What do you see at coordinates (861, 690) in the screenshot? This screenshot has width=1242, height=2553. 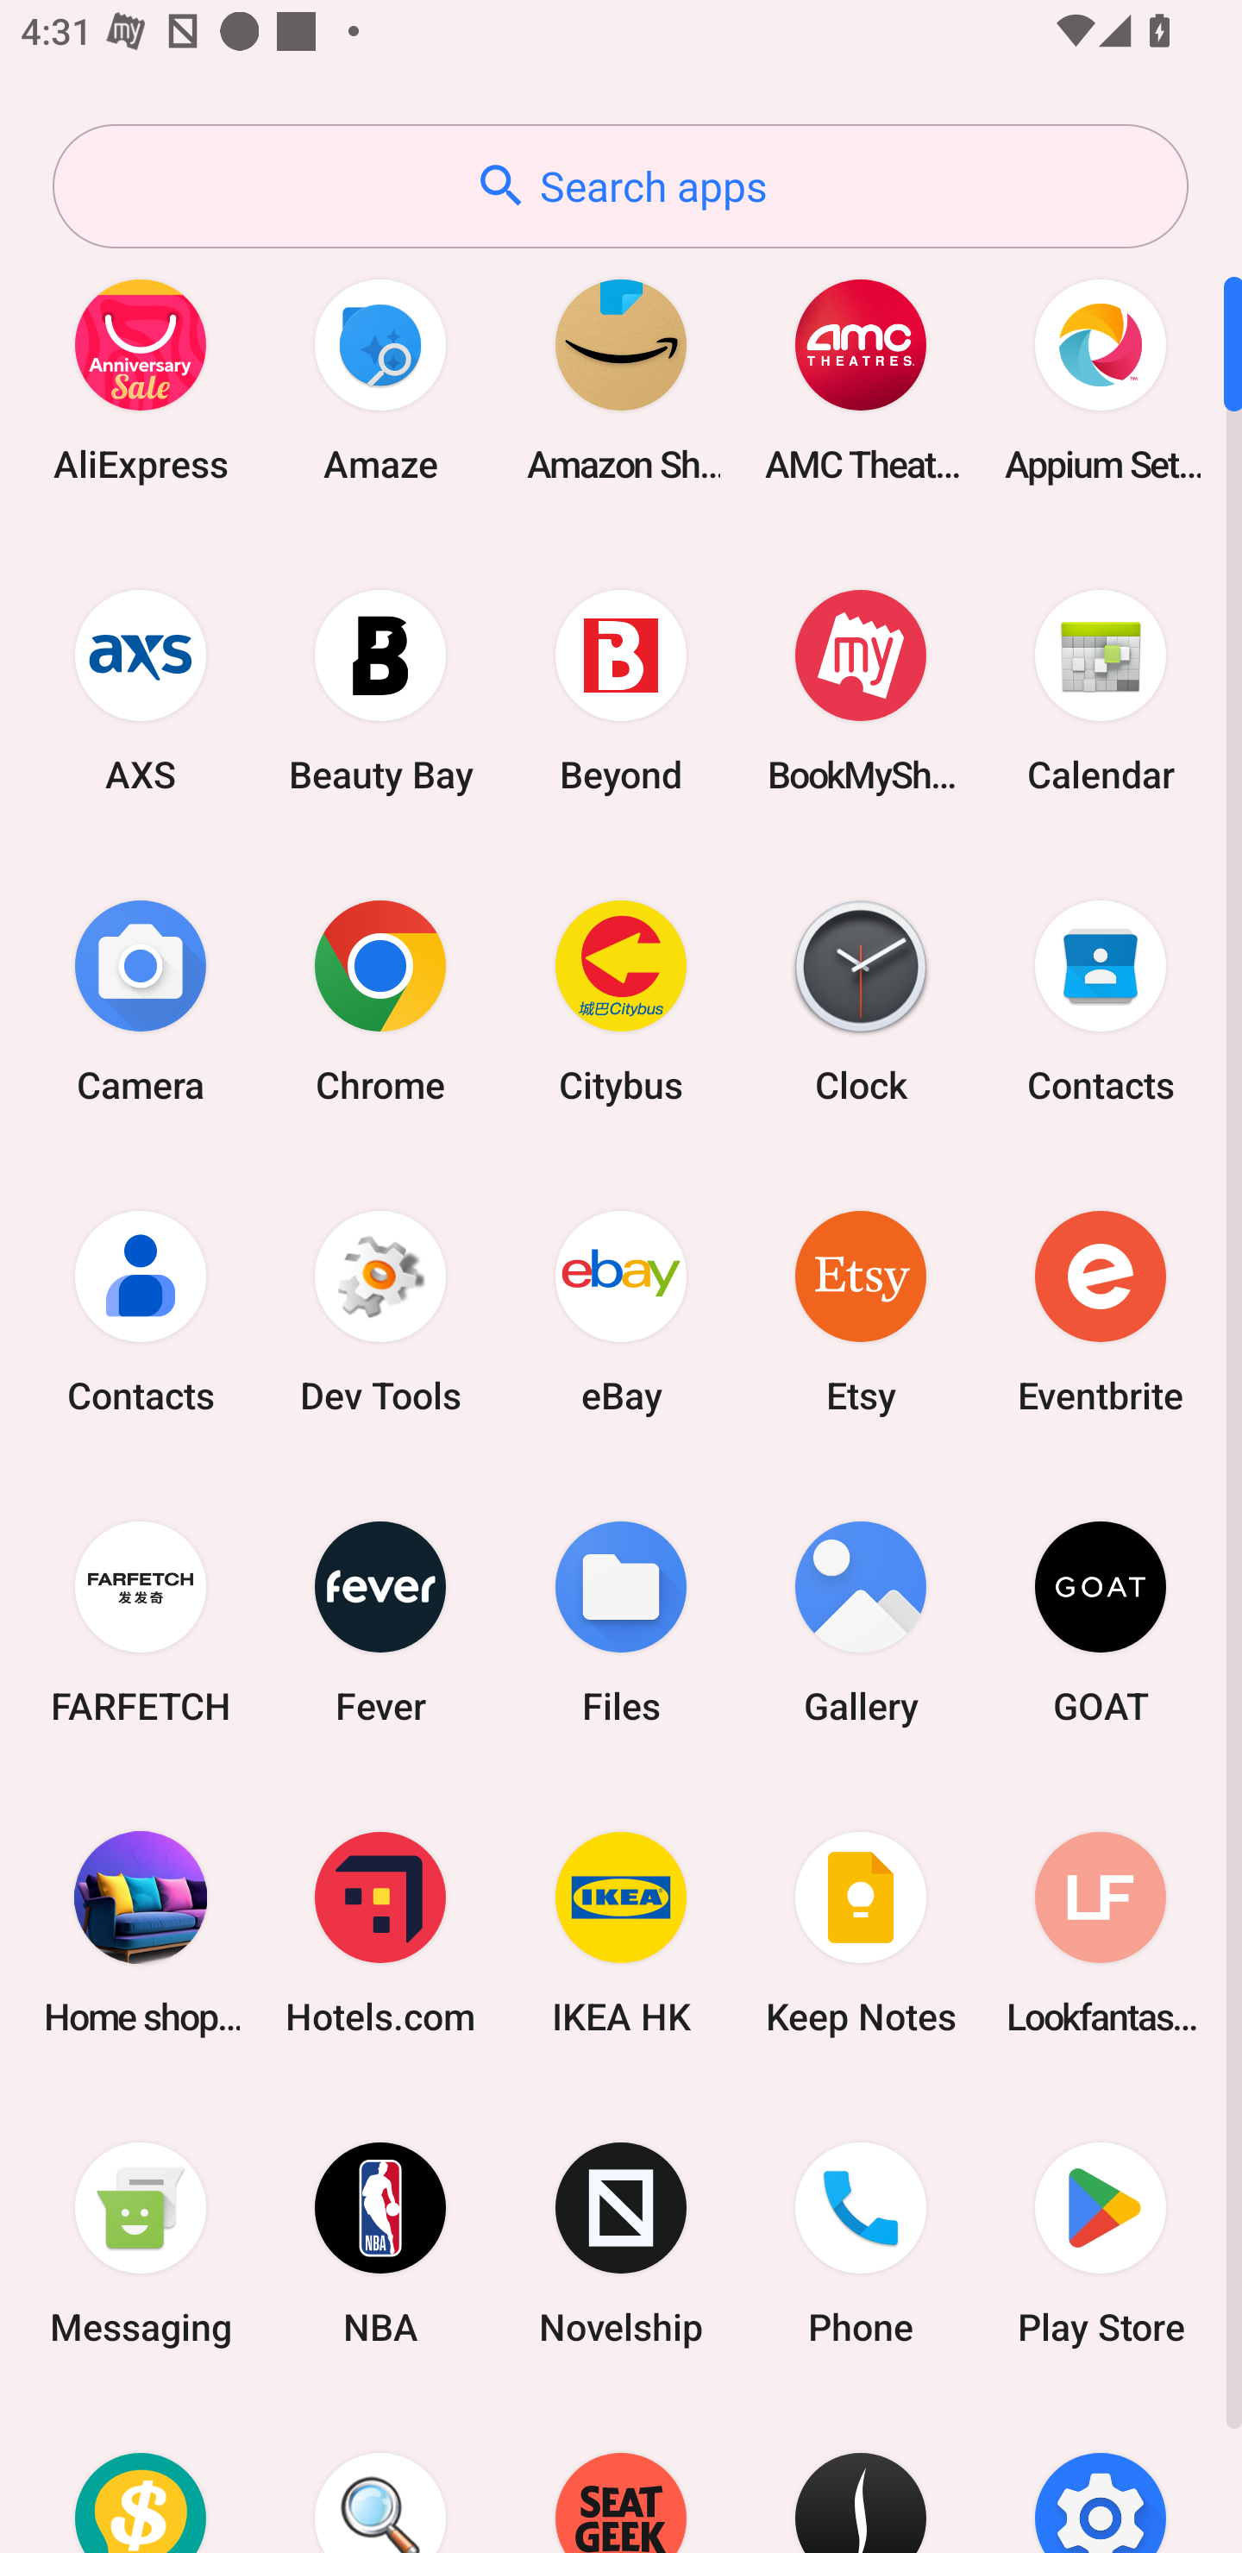 I see `BookMyShow` at bounding box center [861, 690].